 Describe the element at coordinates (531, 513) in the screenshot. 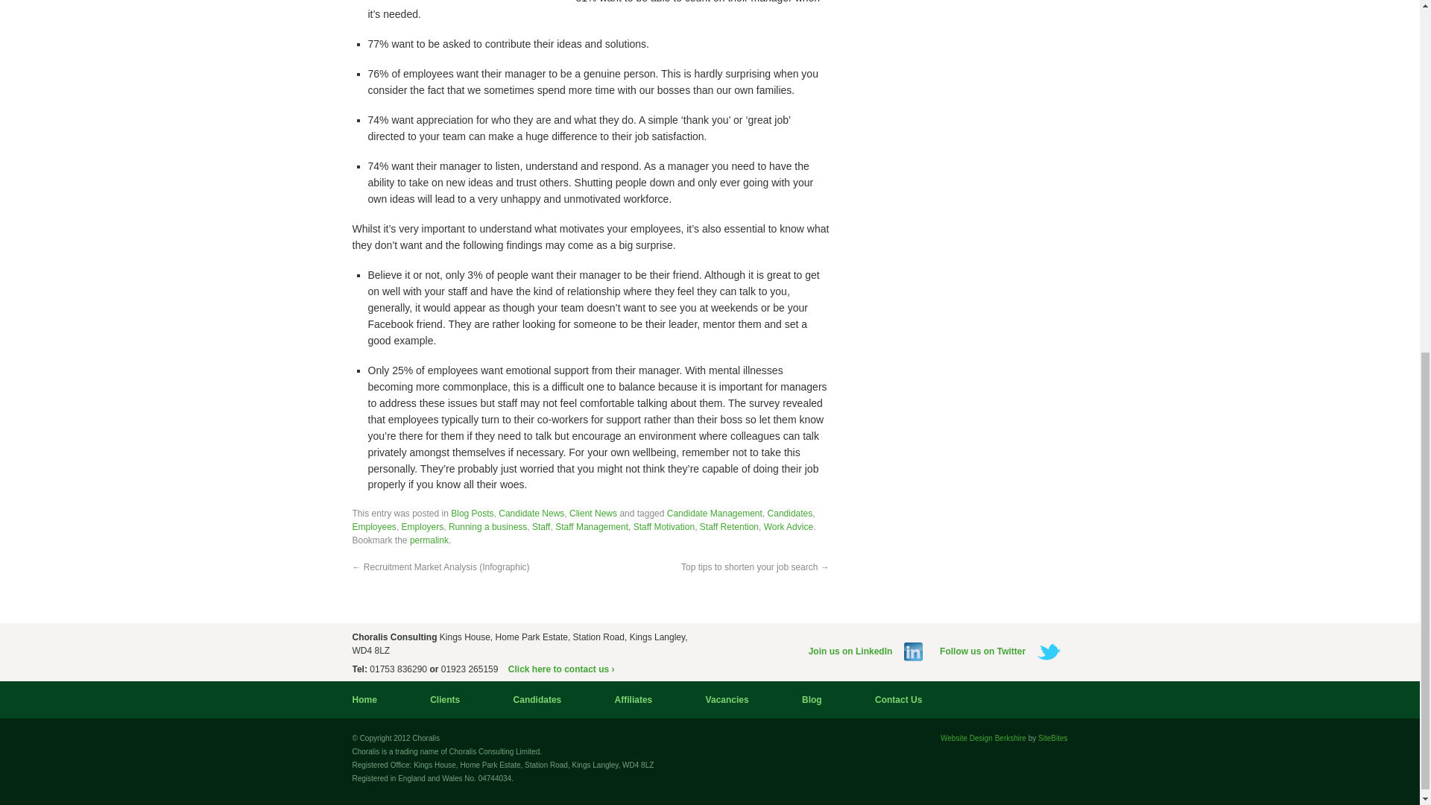

I see `Candidate News` at that location.